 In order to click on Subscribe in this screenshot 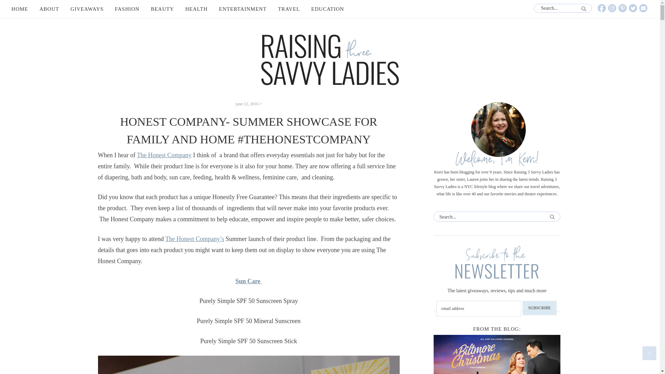, I will do `click(540, 308)`.